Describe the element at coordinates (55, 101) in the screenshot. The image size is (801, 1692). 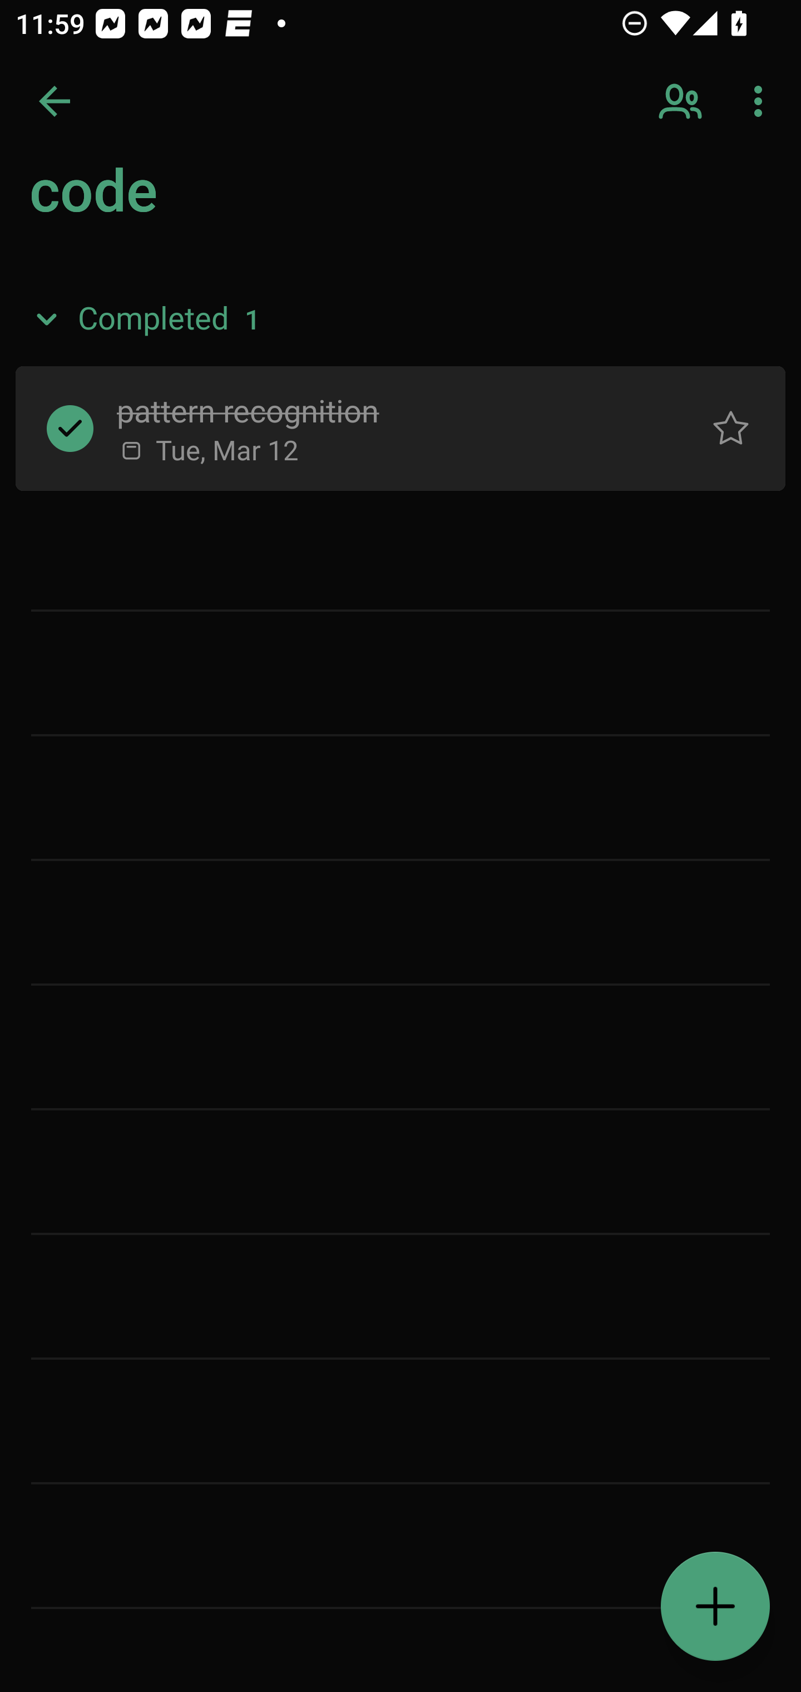
I see `Back` at that location.